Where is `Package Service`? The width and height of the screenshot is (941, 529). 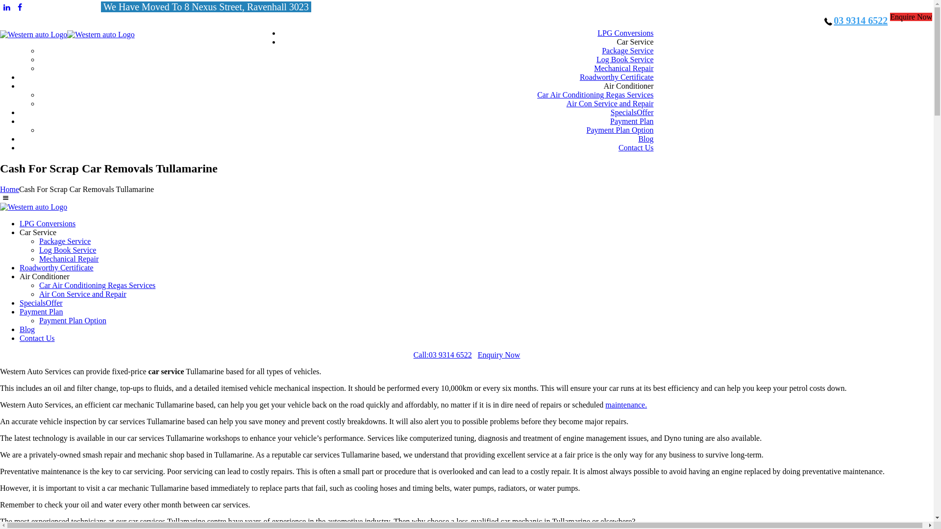 Package Service is located at coordinates (627, 51).